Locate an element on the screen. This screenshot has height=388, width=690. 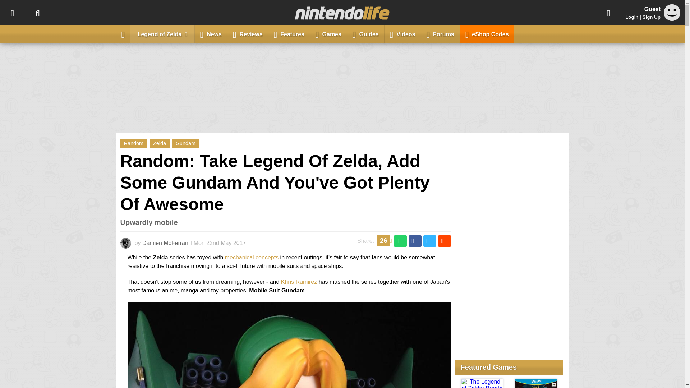
Topics is located at coordinates (12, 13).